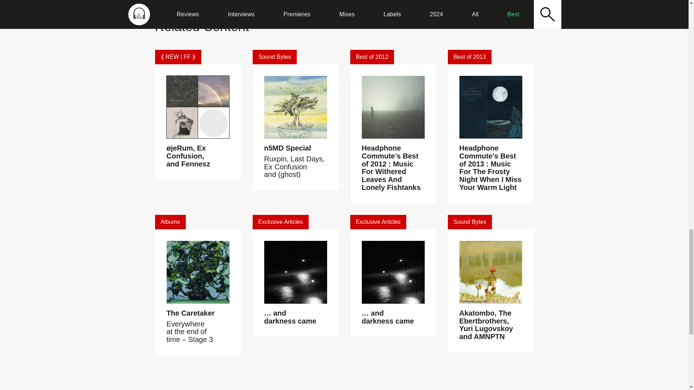 The width and height of the screenshot is (694, 390). What do you see at coordinates (275, 57) in the screenshot?
I see `Sound Bytes` at bounding box center [275, 57].